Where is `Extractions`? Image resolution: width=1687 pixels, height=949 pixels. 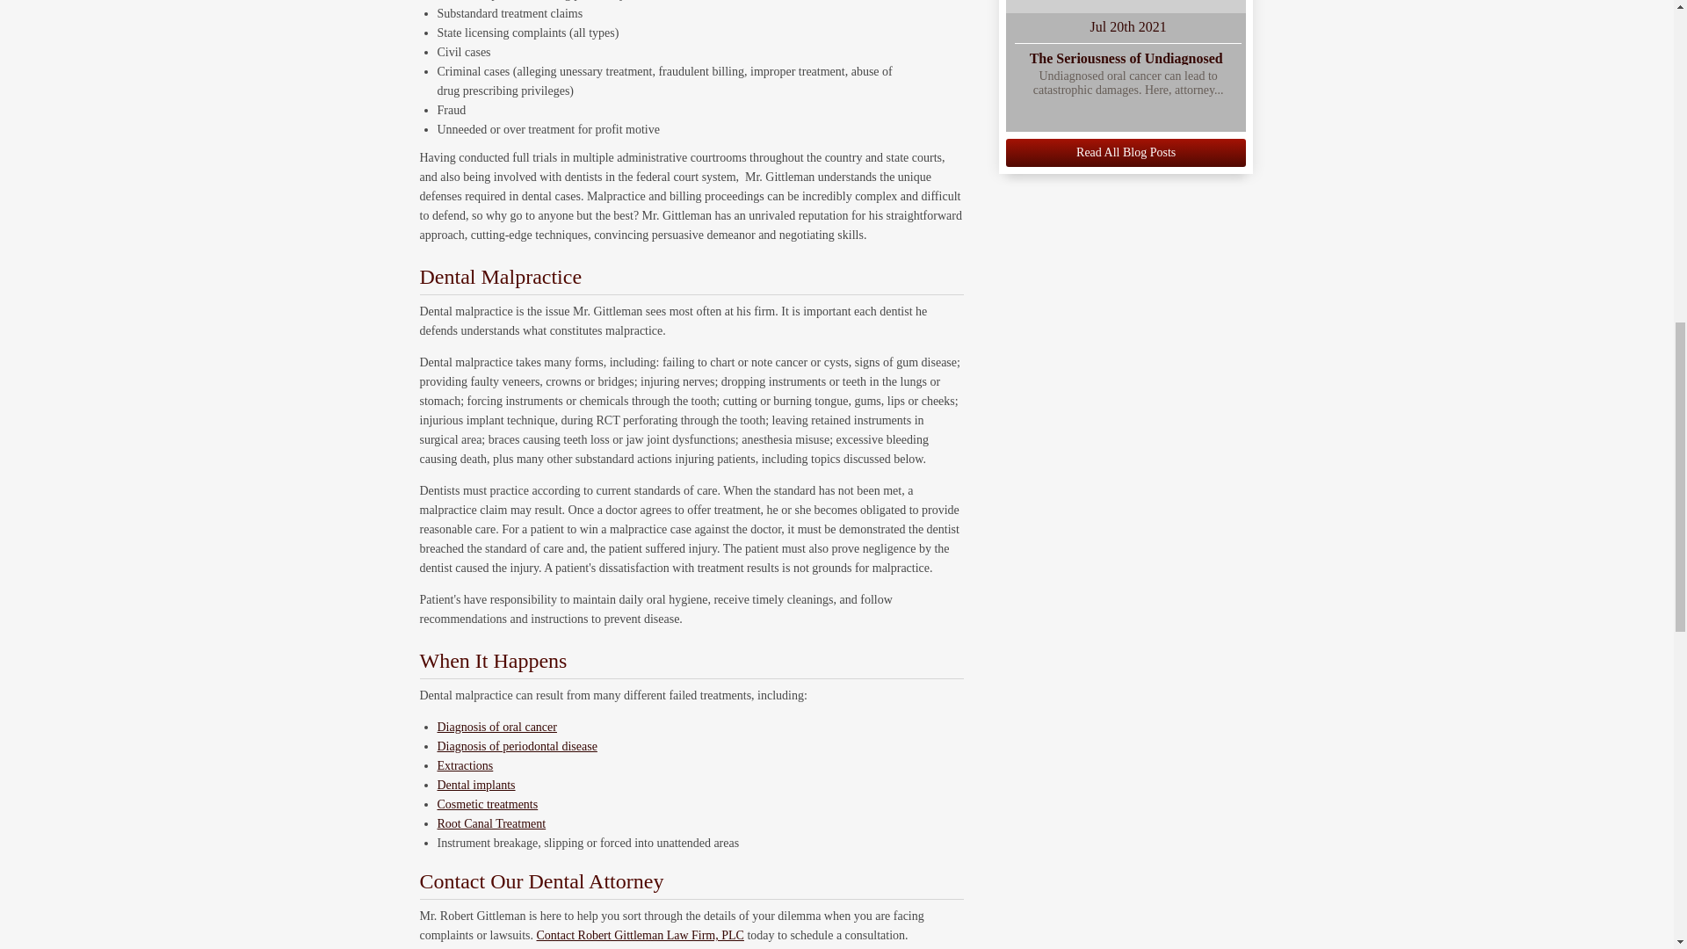
Extractions is located at coordinates (466, 766).